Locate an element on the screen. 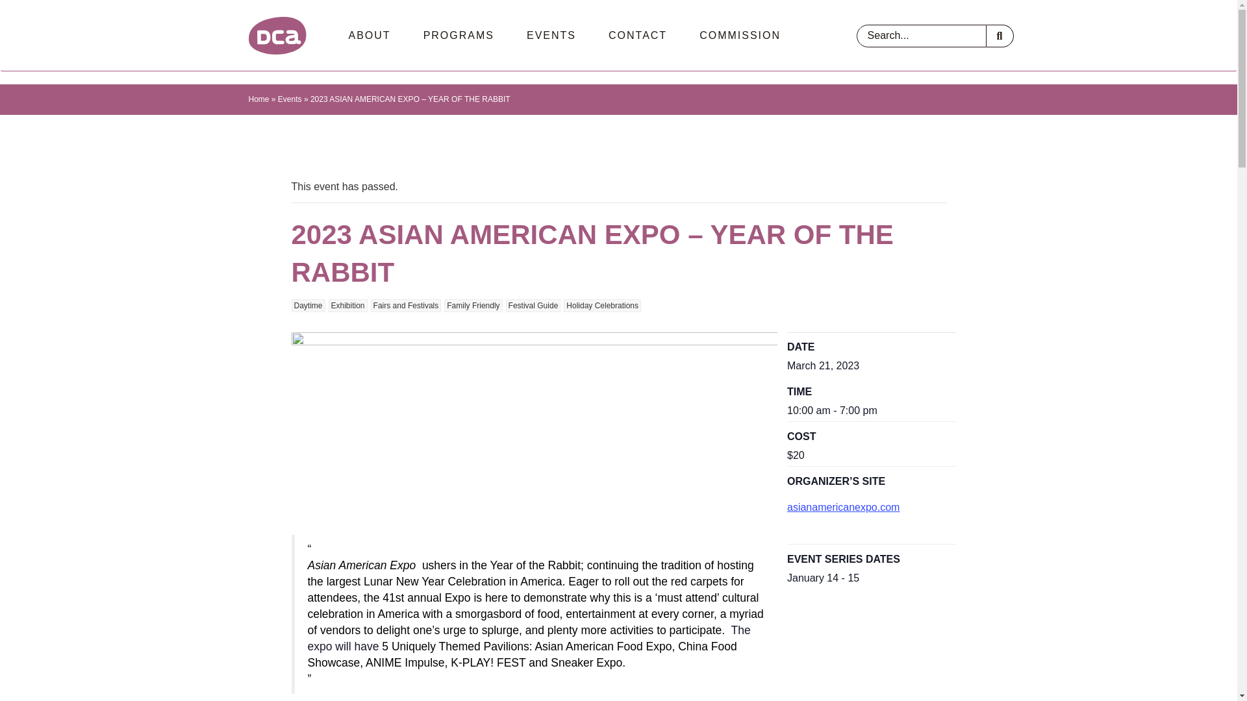 This screenshot has height=701, width=1247. Events is located at coordinates (290, 99).